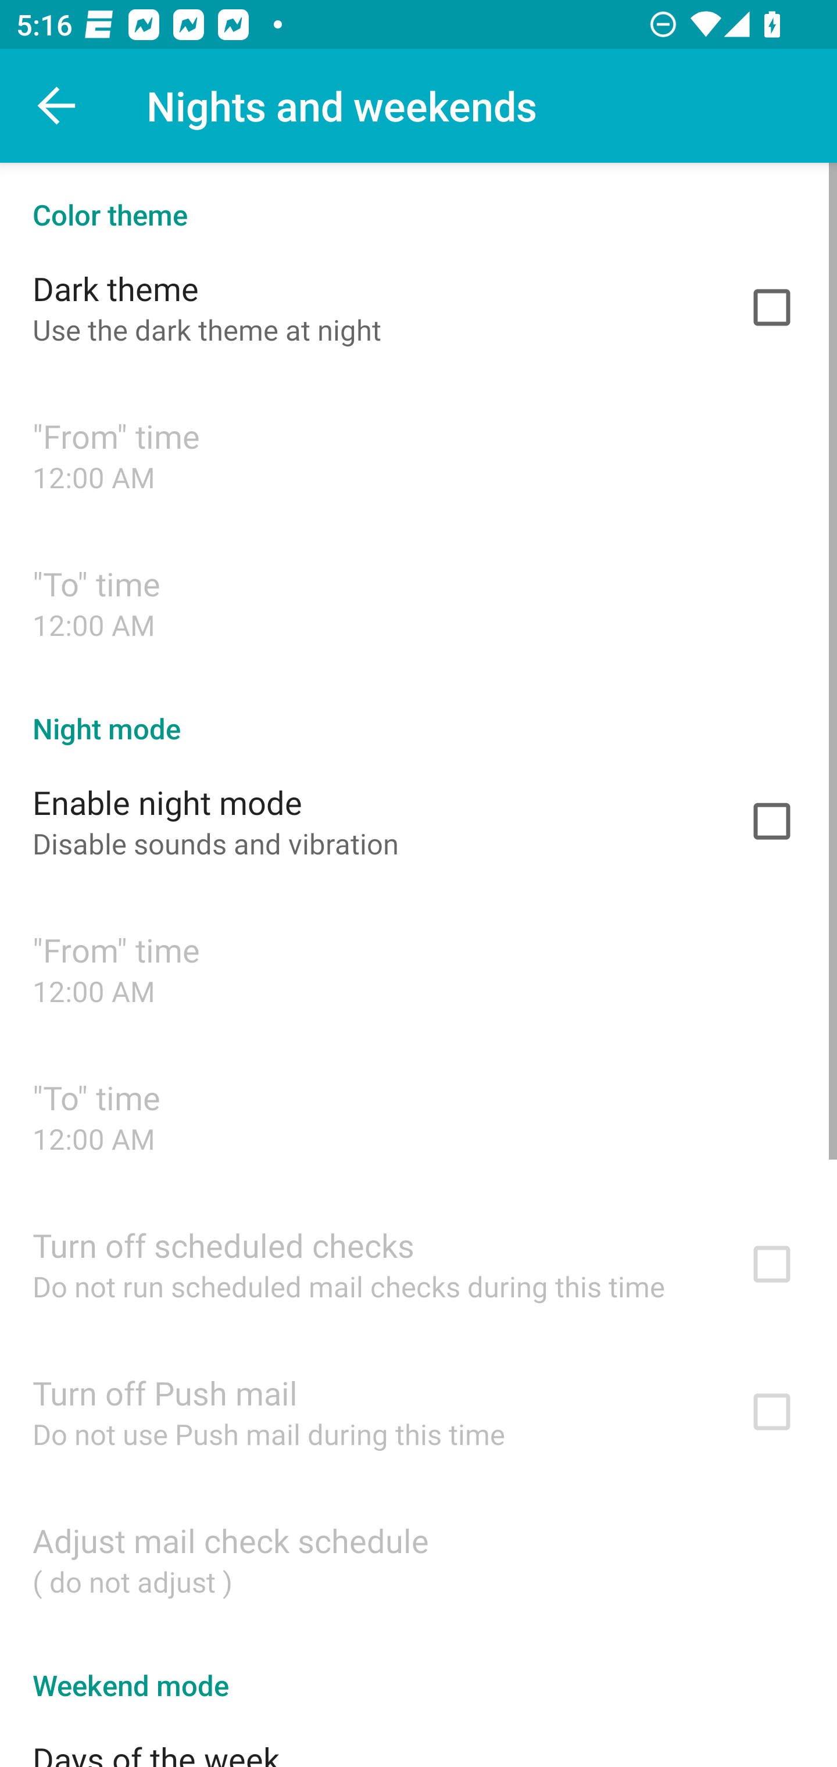  What do you see at coordinates (419, 969) in the screenshot?
I see `"From" time 12:00 AM` at bounding box center [419, 969].